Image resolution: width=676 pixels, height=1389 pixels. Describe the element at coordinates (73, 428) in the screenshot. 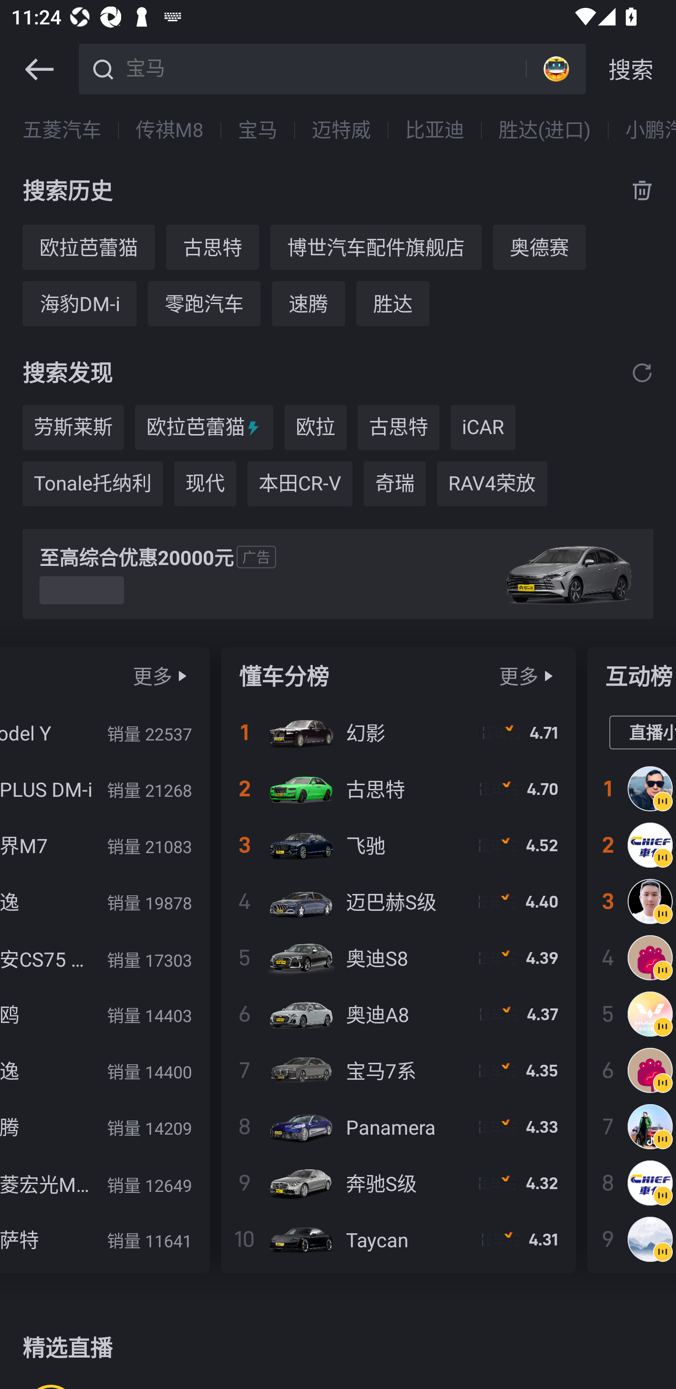

I see `劳斯莱斯` at that location.